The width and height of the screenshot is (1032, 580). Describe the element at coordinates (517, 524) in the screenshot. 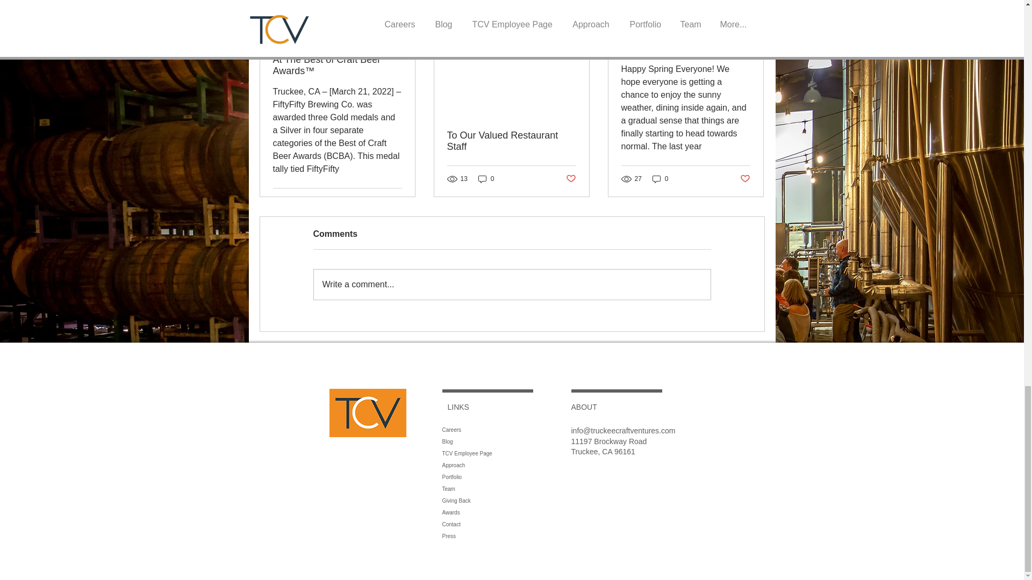

I see `Contact` at that location.